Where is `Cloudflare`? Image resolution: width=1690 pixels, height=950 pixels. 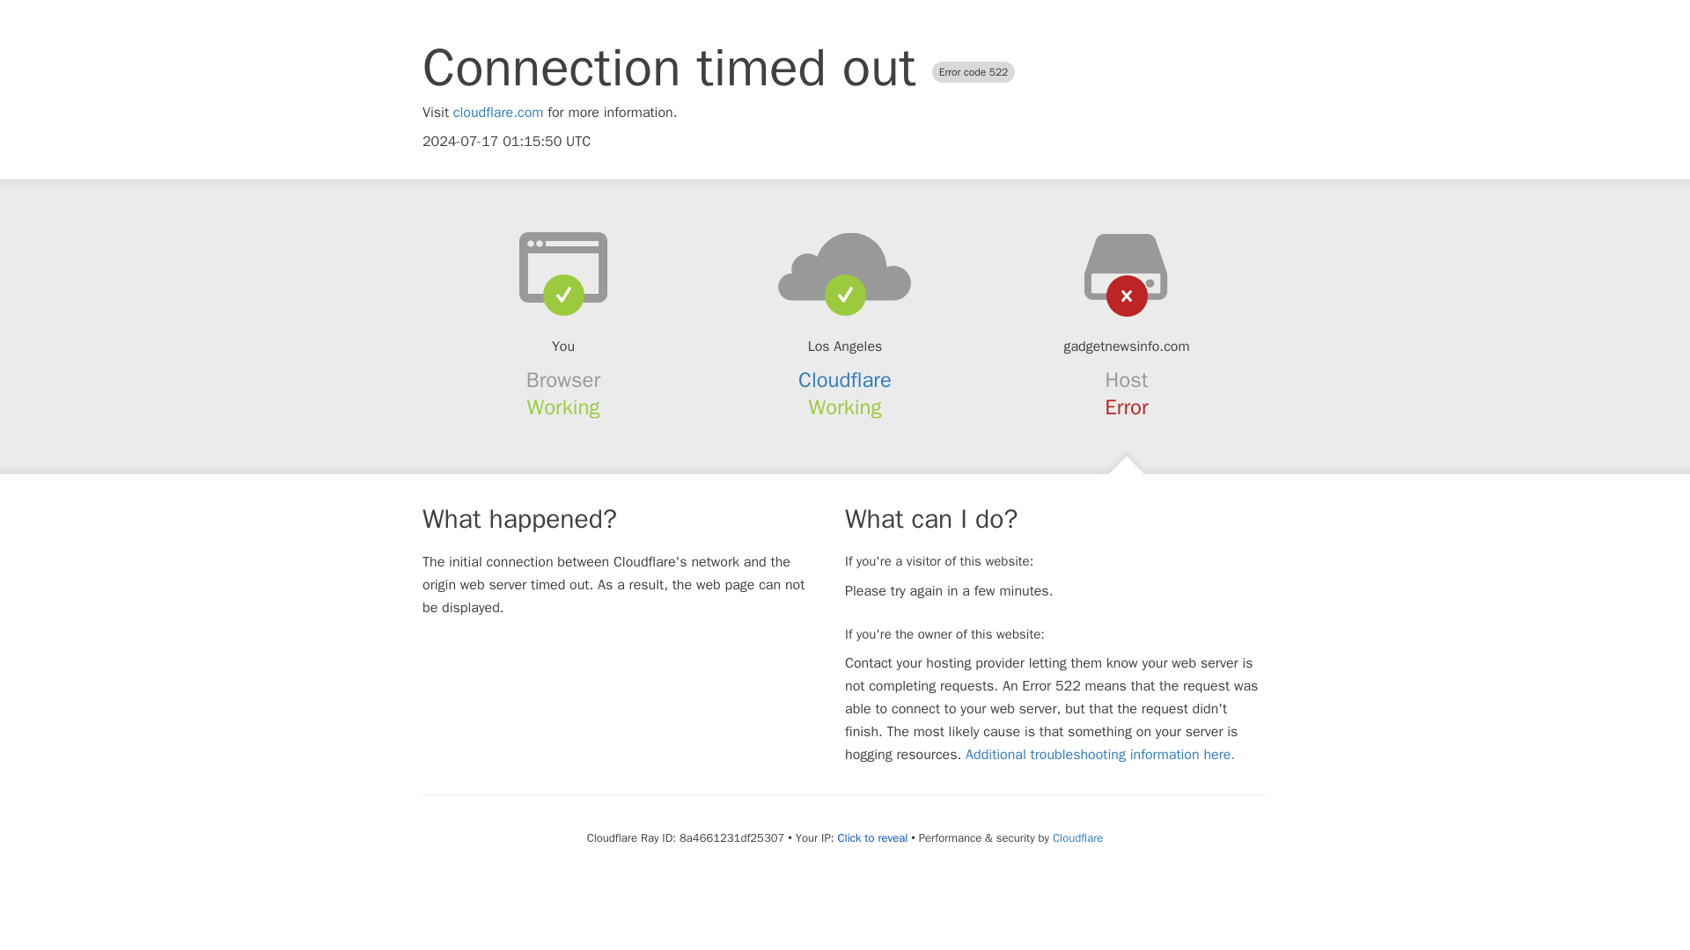 Cloudflare is located at coordinates (1077, 837).